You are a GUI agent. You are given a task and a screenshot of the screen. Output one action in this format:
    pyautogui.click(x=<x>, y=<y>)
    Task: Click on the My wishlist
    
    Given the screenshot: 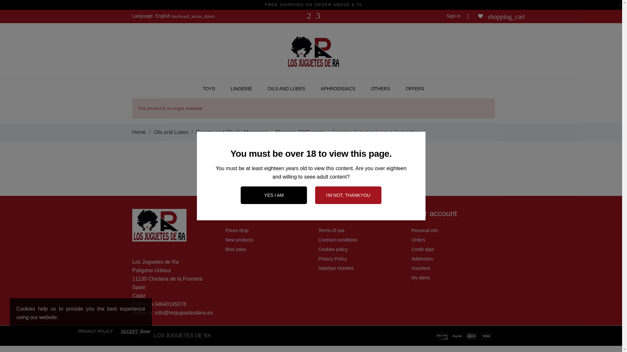 What is the action you would take?
    pyautogui.click(x=480, y=16)
    